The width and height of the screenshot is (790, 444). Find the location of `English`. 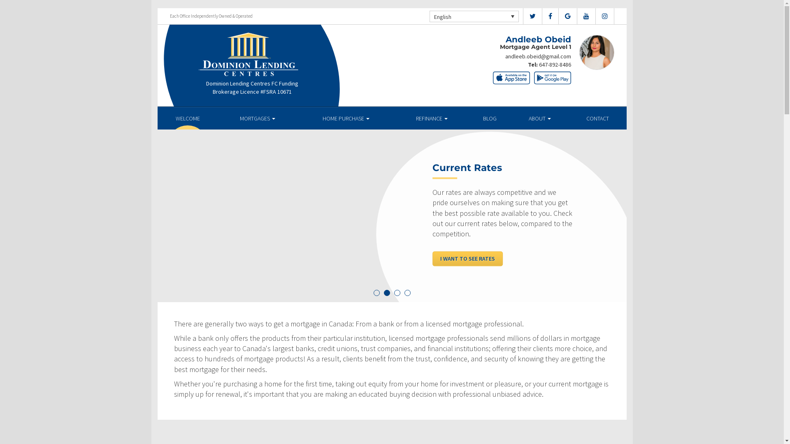

English is located at coordinates (474, 16).